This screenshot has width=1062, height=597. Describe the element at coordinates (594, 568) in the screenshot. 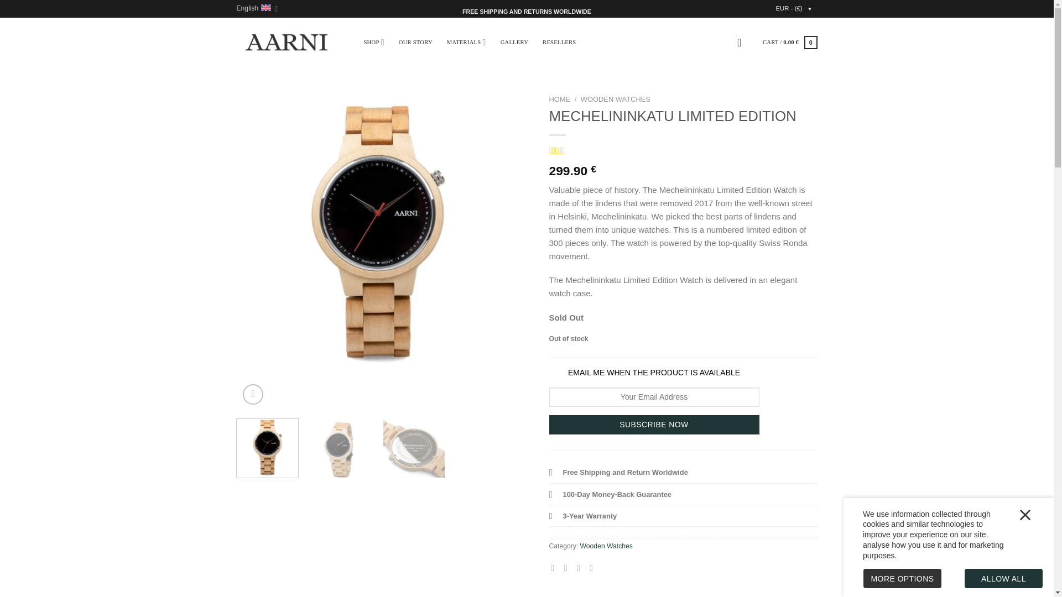

I see `Pin on Pinterest` at that location.